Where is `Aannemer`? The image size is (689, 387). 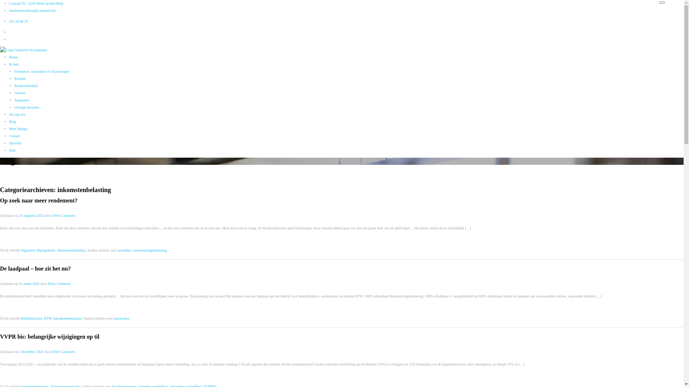 Aannemer is located at coordinates (22, 100).